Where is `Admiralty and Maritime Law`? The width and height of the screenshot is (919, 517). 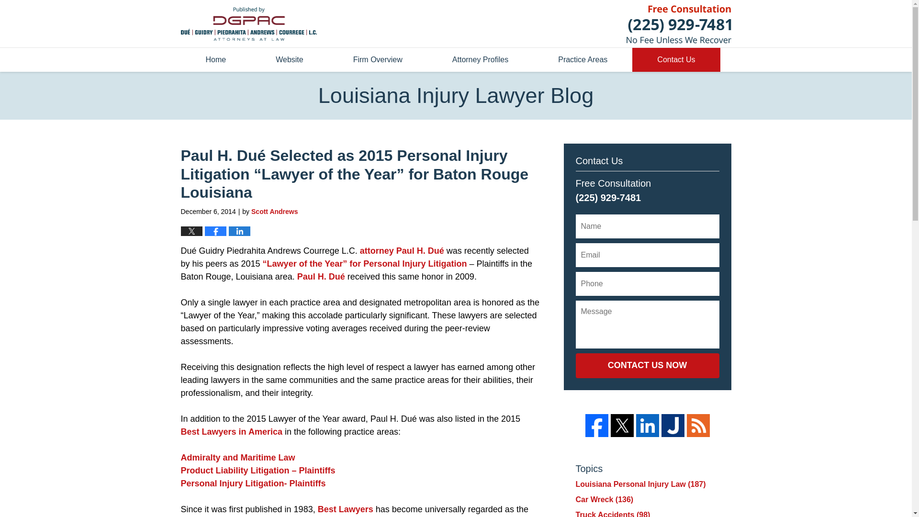
Admiralty and Maritime Law is located at coordinates (238, 458).